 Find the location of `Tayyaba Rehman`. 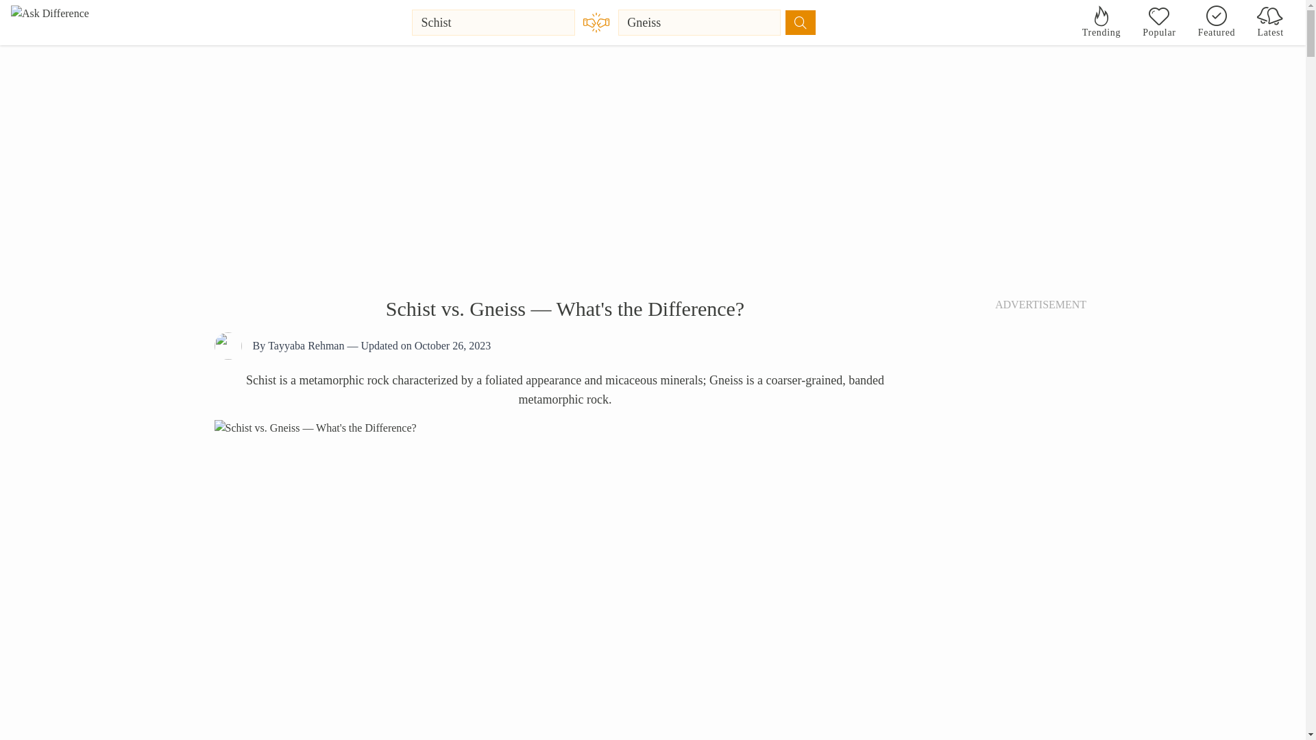

Tayyaba Rehman is located at coordinates (306, 345).